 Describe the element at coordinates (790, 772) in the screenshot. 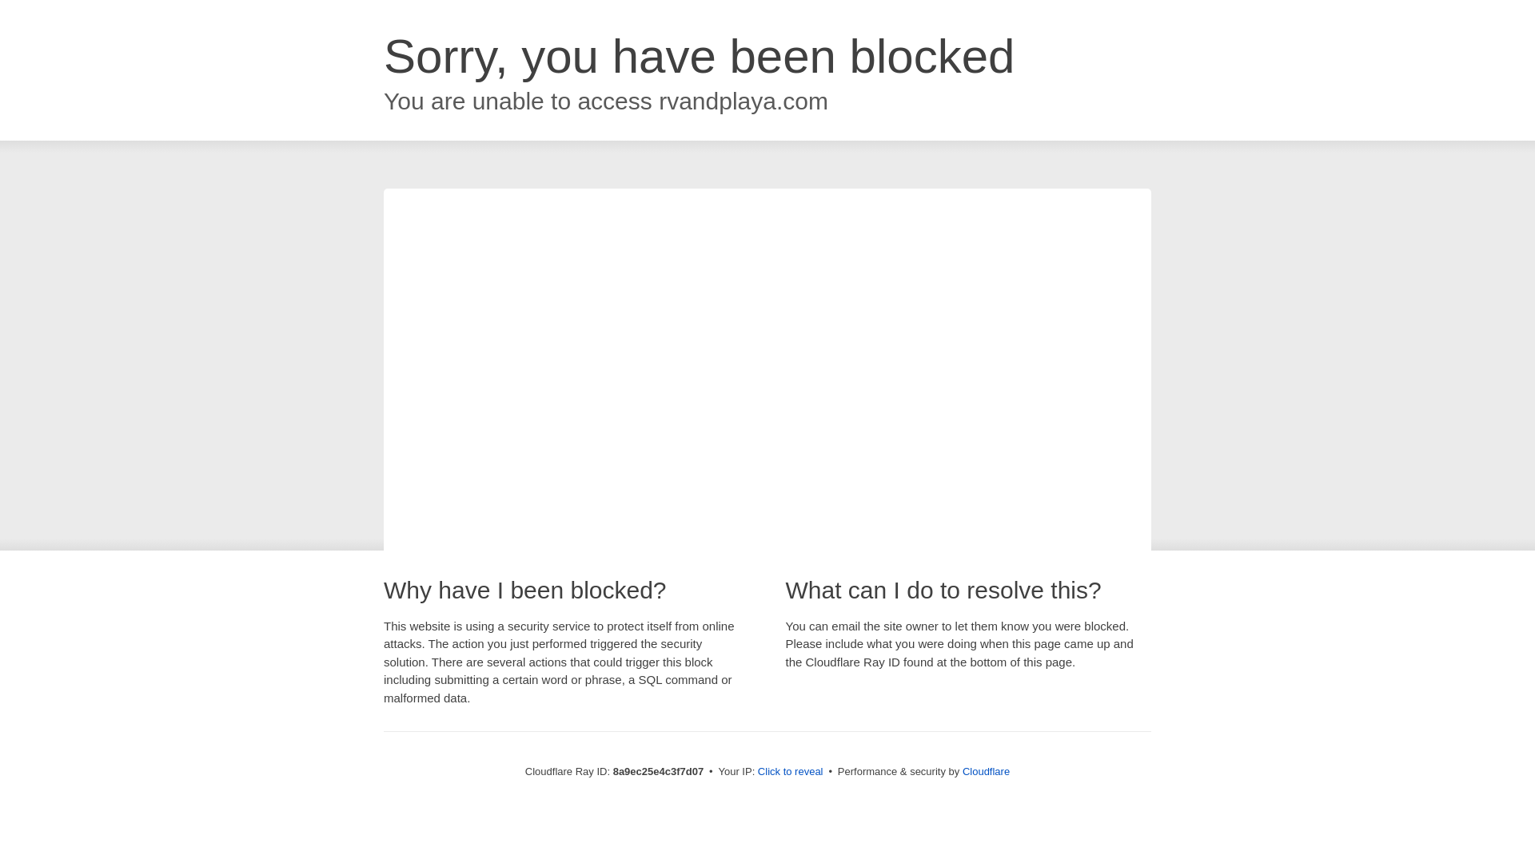

I see `Click to reveal` at that location.